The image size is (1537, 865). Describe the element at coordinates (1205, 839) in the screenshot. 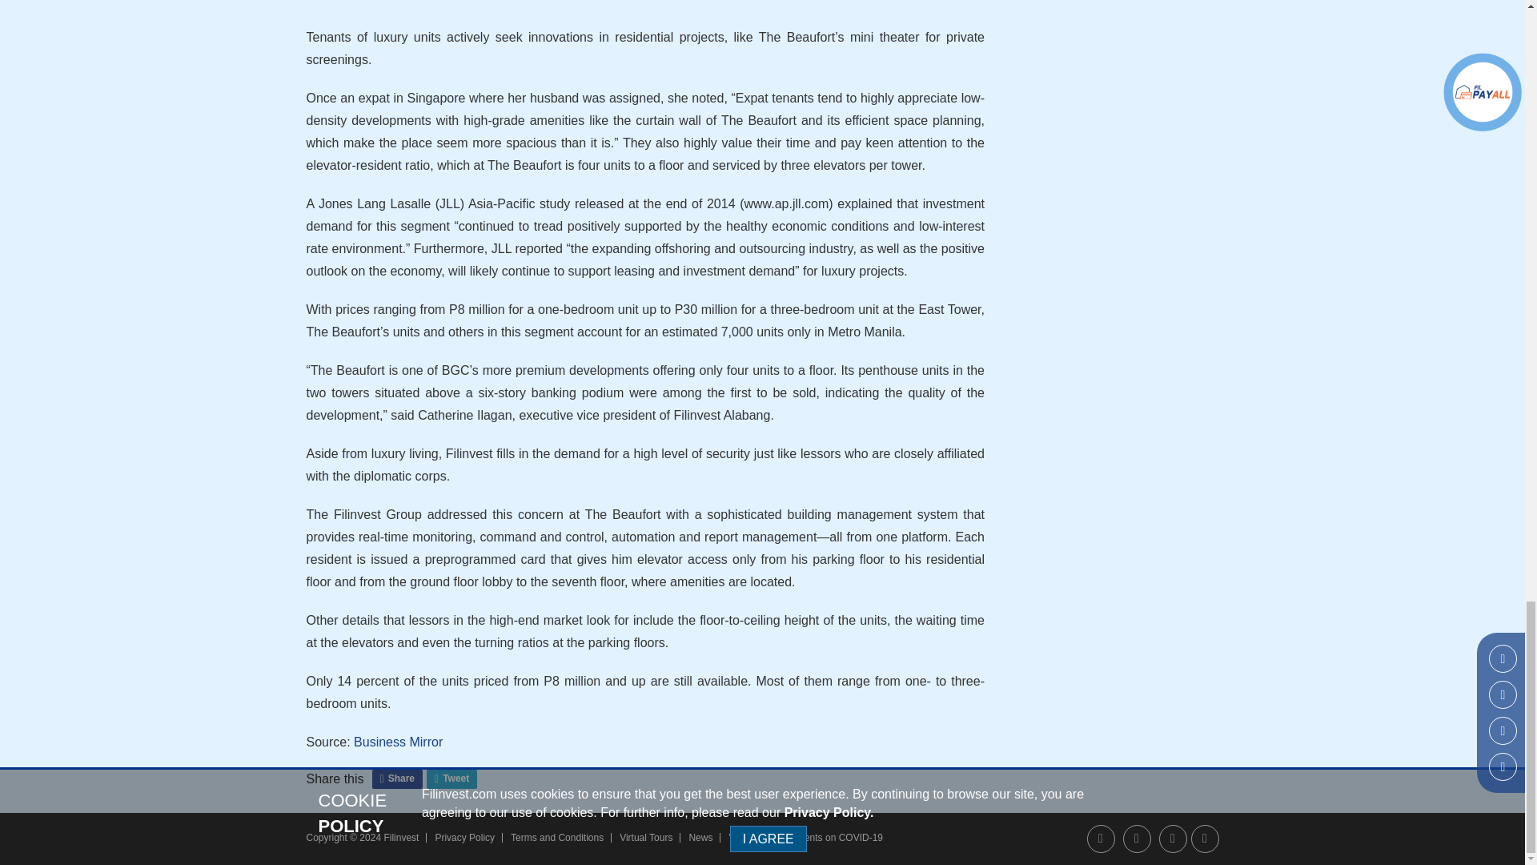

I see `YouTube` at that location.